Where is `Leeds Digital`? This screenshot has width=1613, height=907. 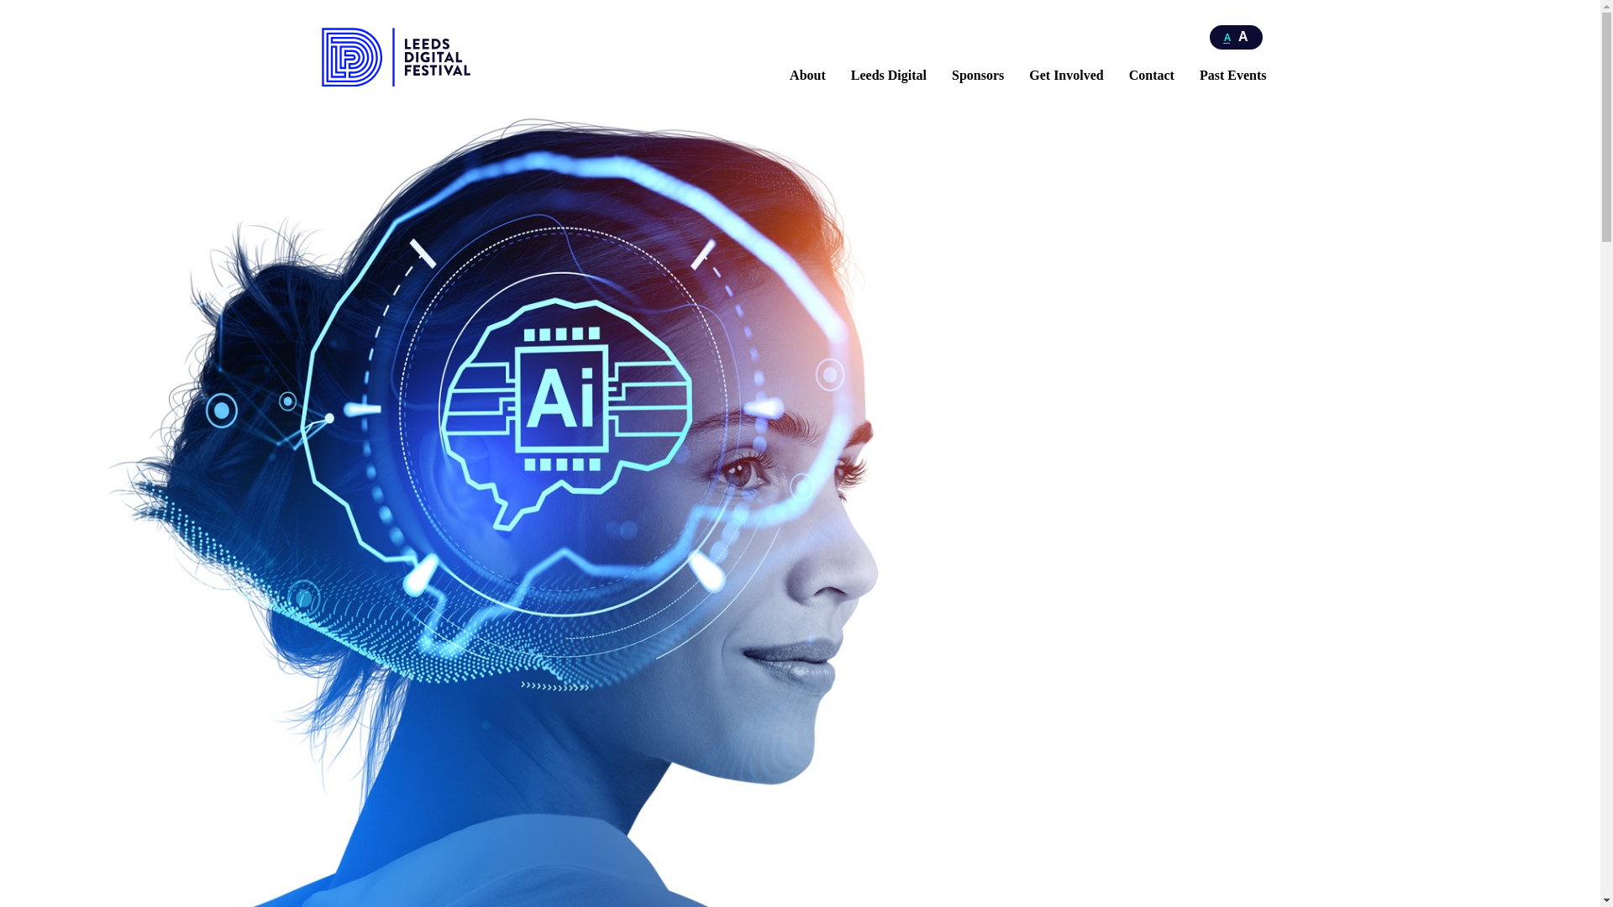 Leeds Digital is located at coordinates (889, 76).